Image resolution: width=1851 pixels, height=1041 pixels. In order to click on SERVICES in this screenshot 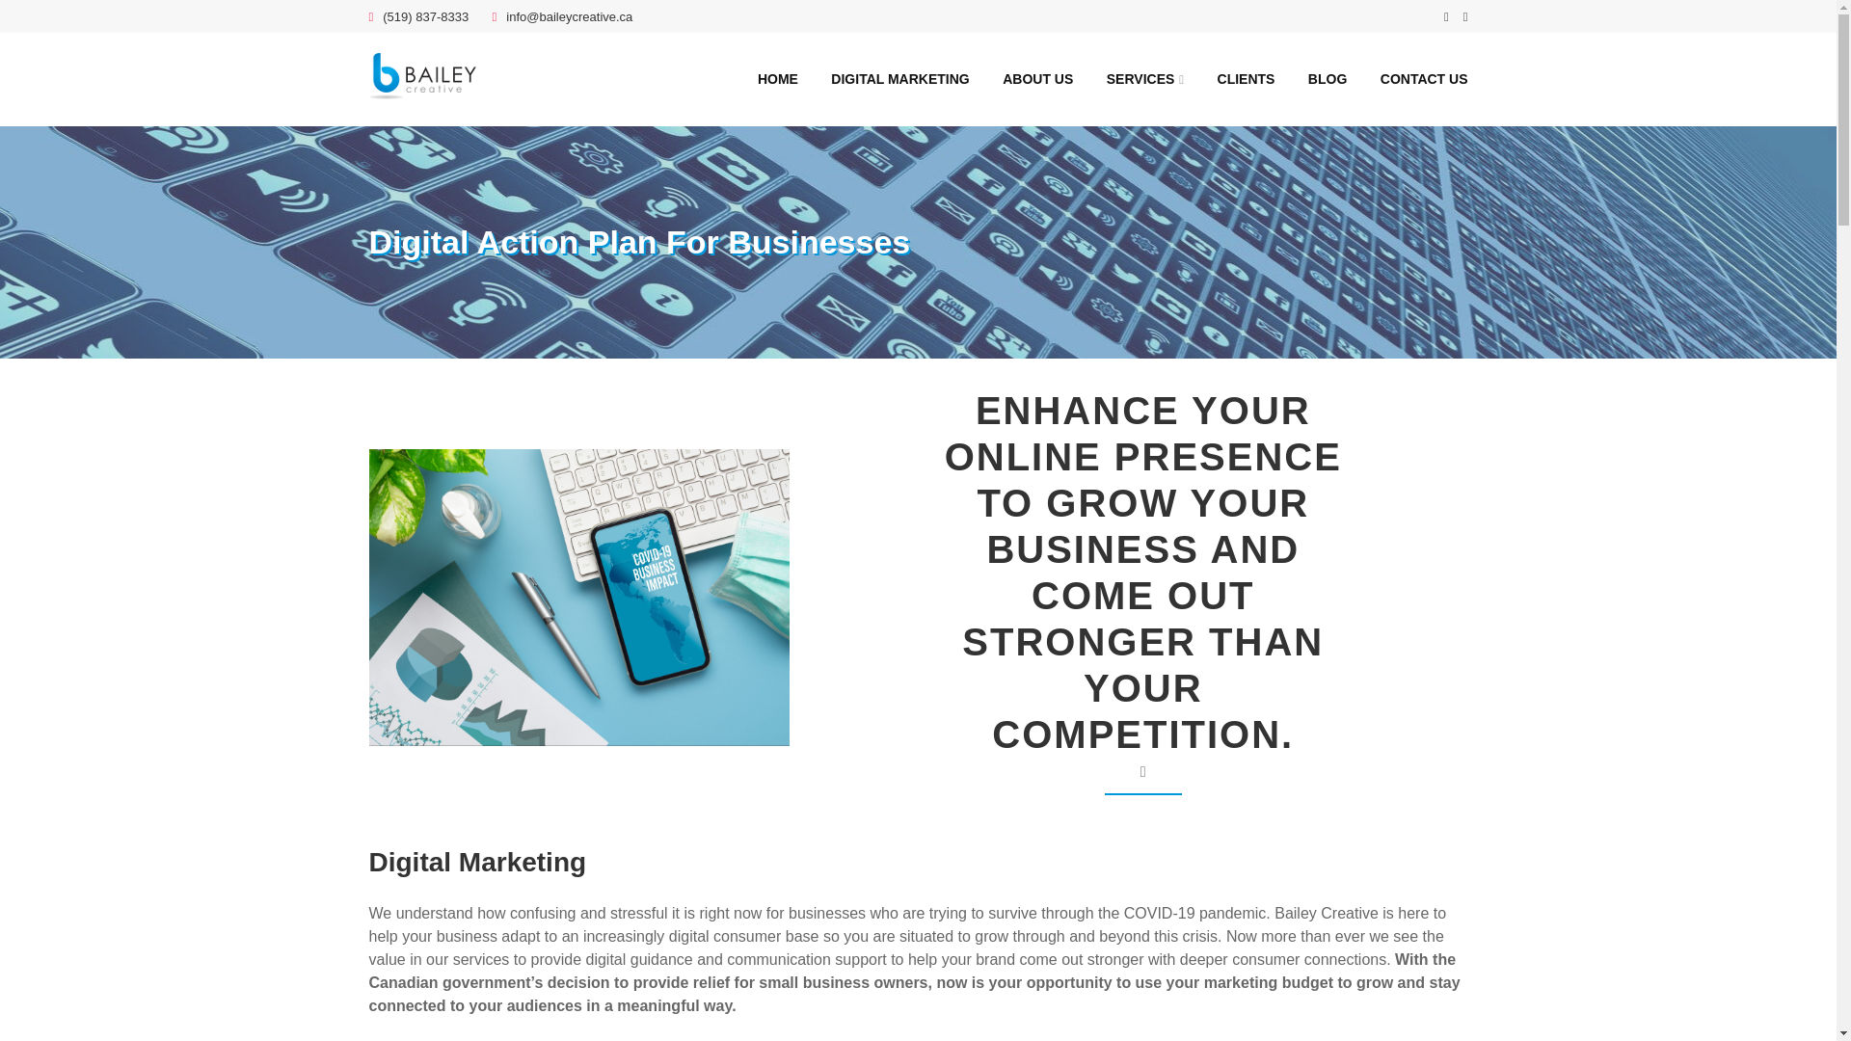, I will do `click(1145, 79)`.